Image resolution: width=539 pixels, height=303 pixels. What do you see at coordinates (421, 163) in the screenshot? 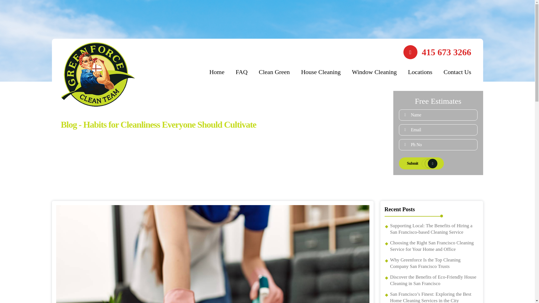
I see `Submit` at bounding box center [421, 163].